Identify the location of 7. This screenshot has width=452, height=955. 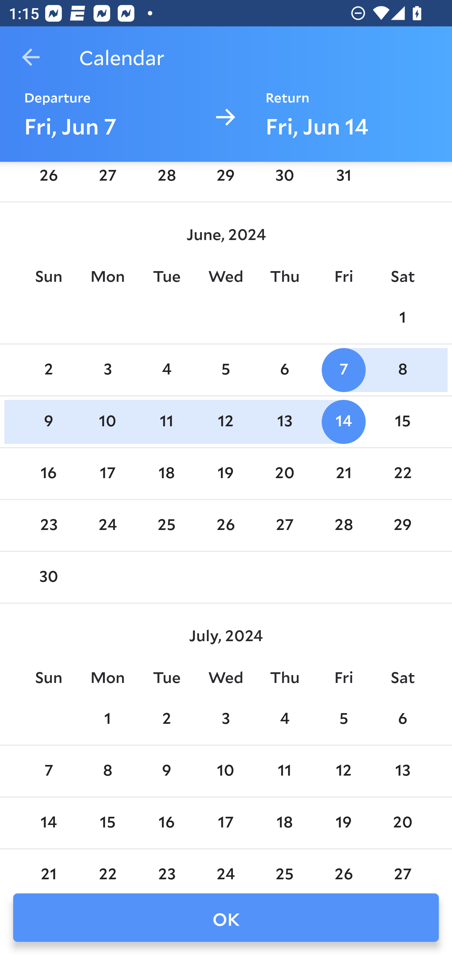
(48, 772).